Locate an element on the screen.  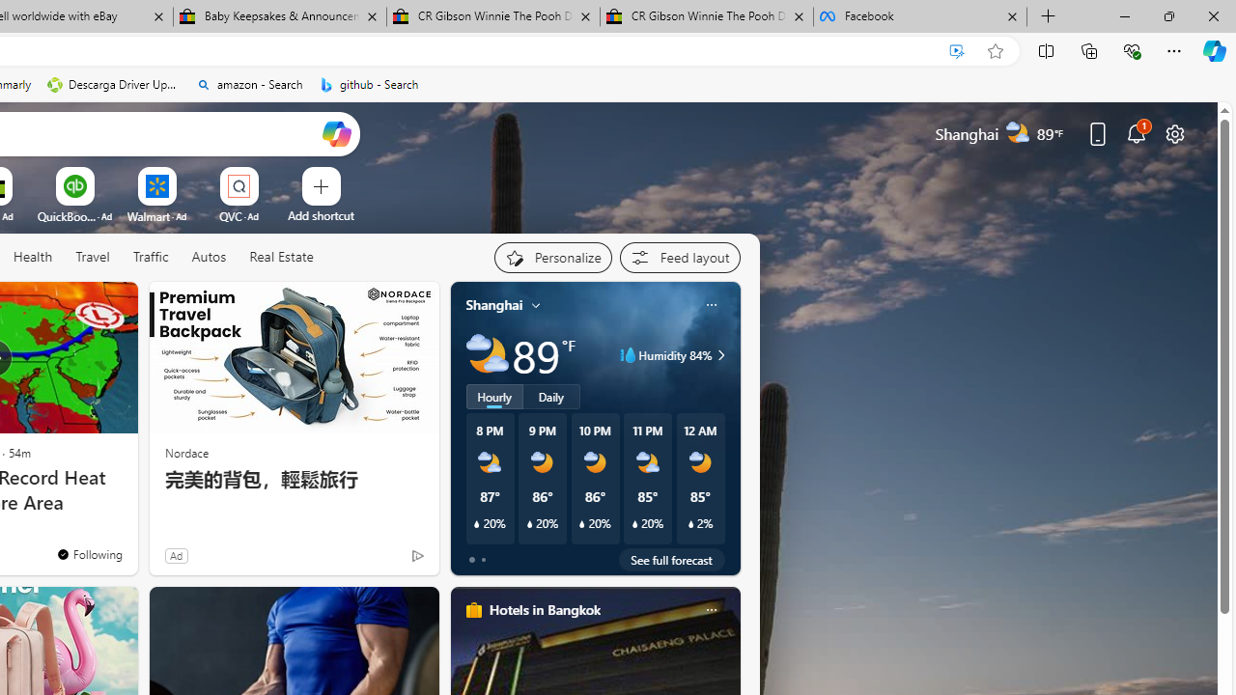
Facebook is located at coordinates (920, 17).